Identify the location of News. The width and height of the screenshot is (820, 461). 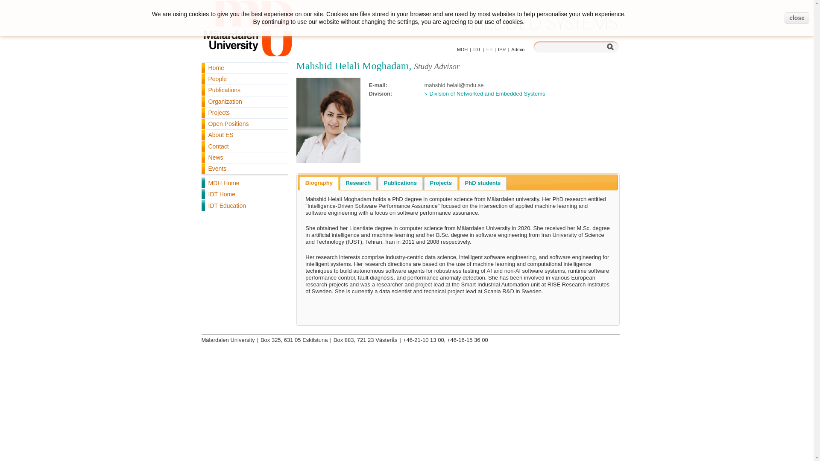
(246, 158).